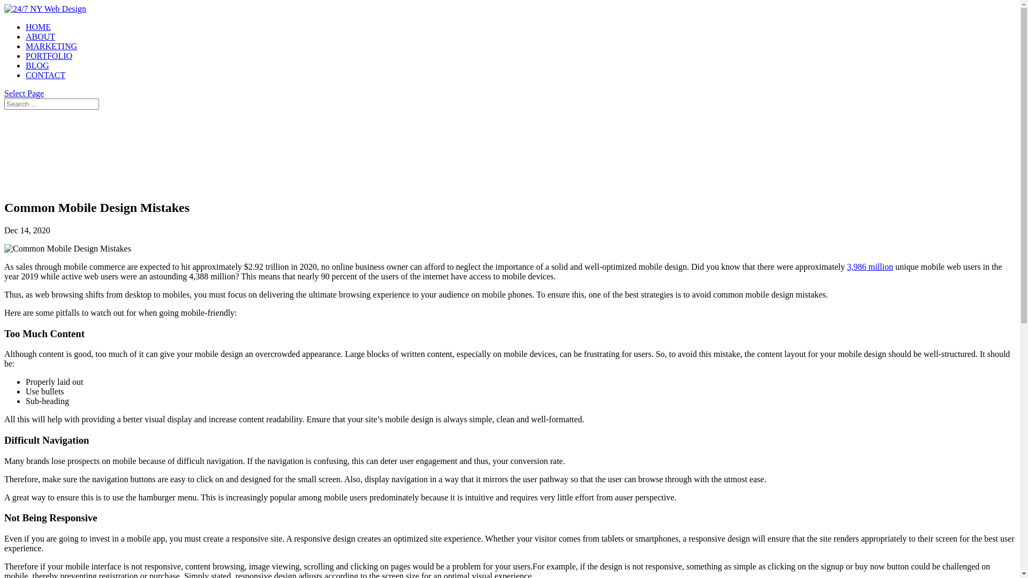 This screenshot has width=1028, height=578. Describe the element at coordinates (51, 46) in the screenshot. I see `MARKETING` at that location.